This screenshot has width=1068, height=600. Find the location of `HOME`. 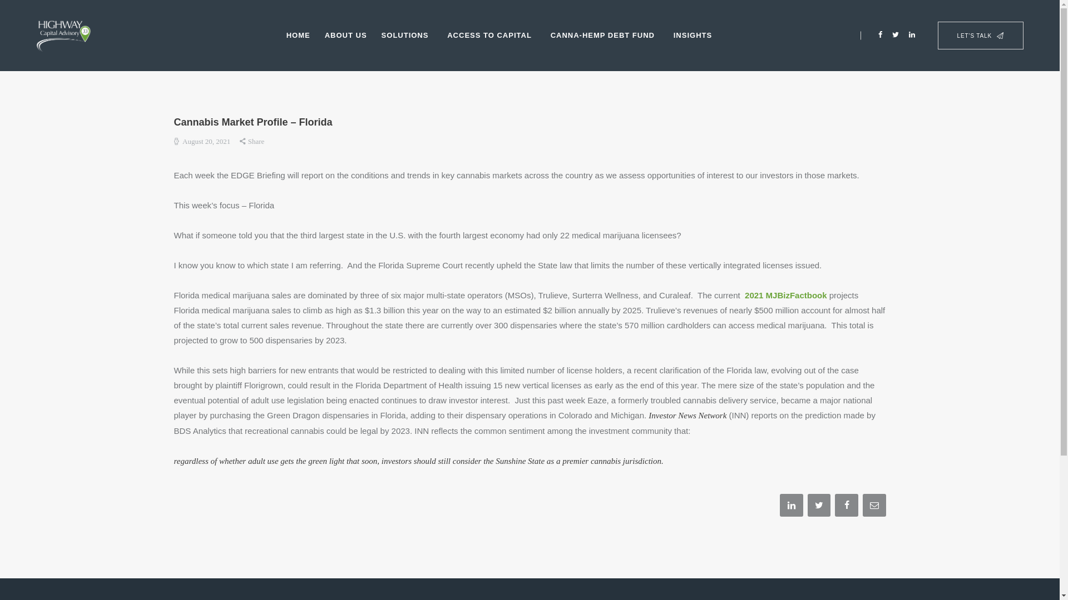

HOME is located at coordinates (298, 36).